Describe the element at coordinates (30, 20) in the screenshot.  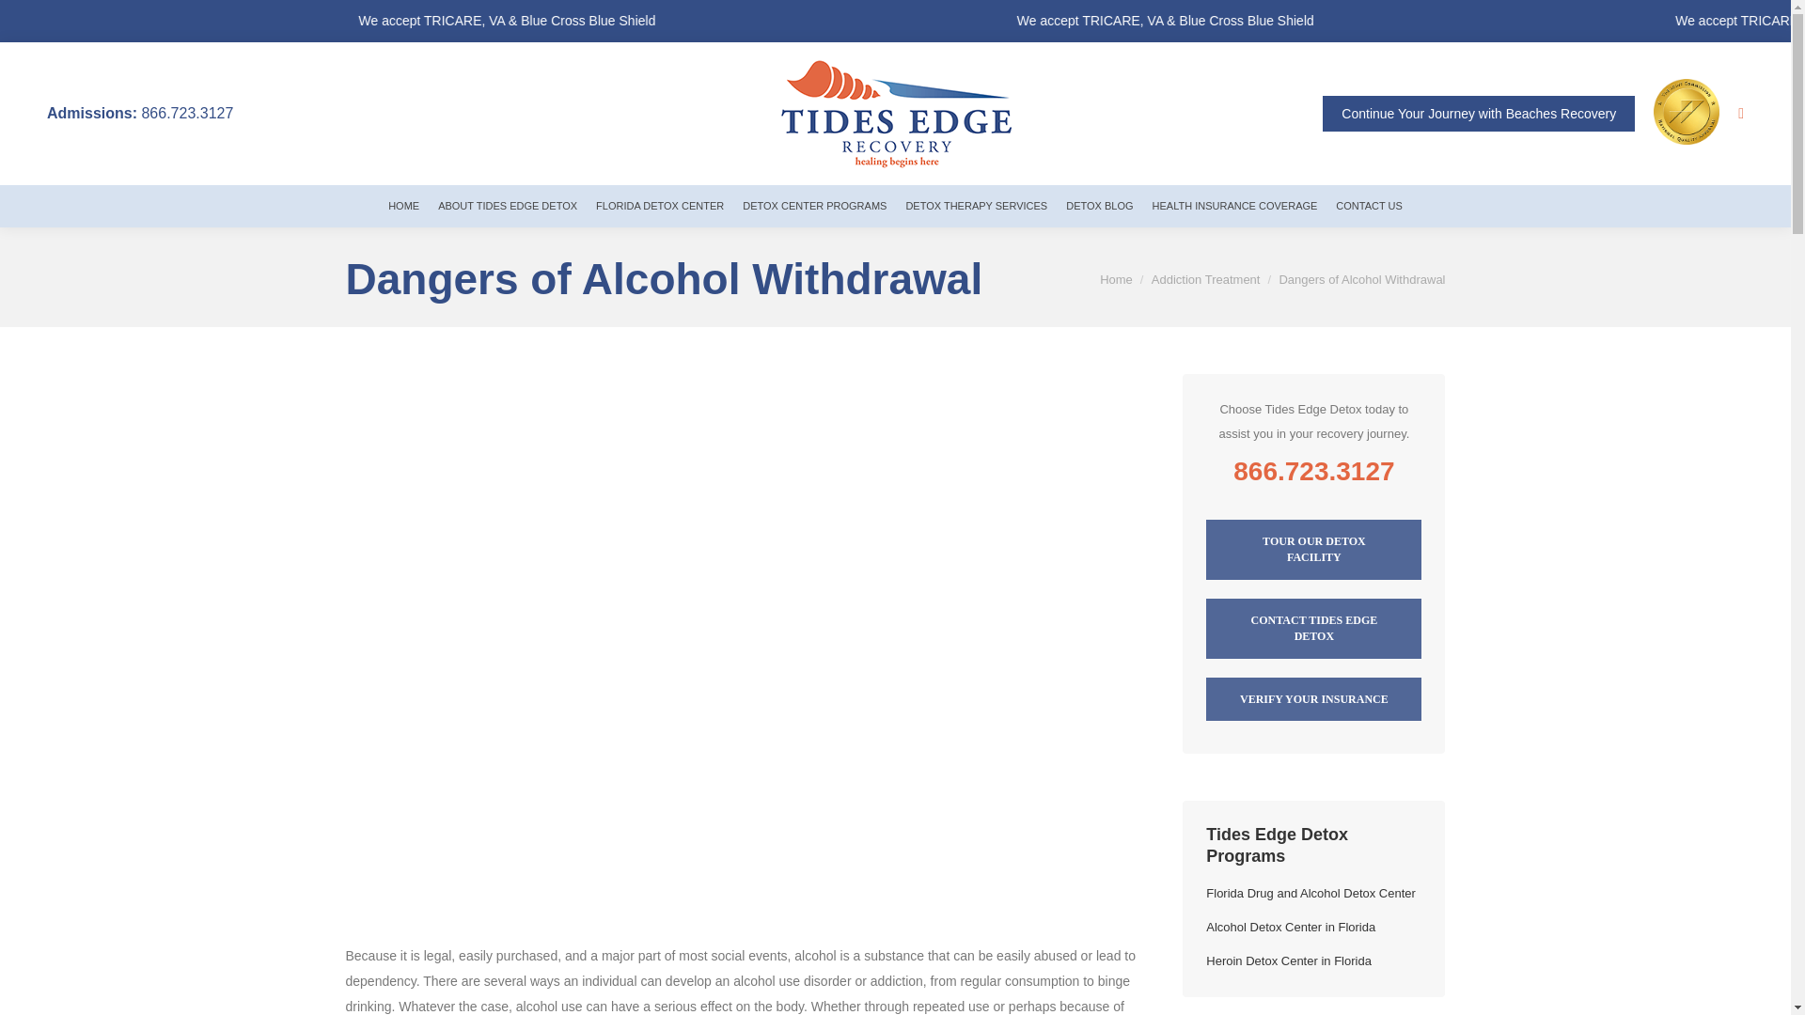
I see `Go!` at that location.